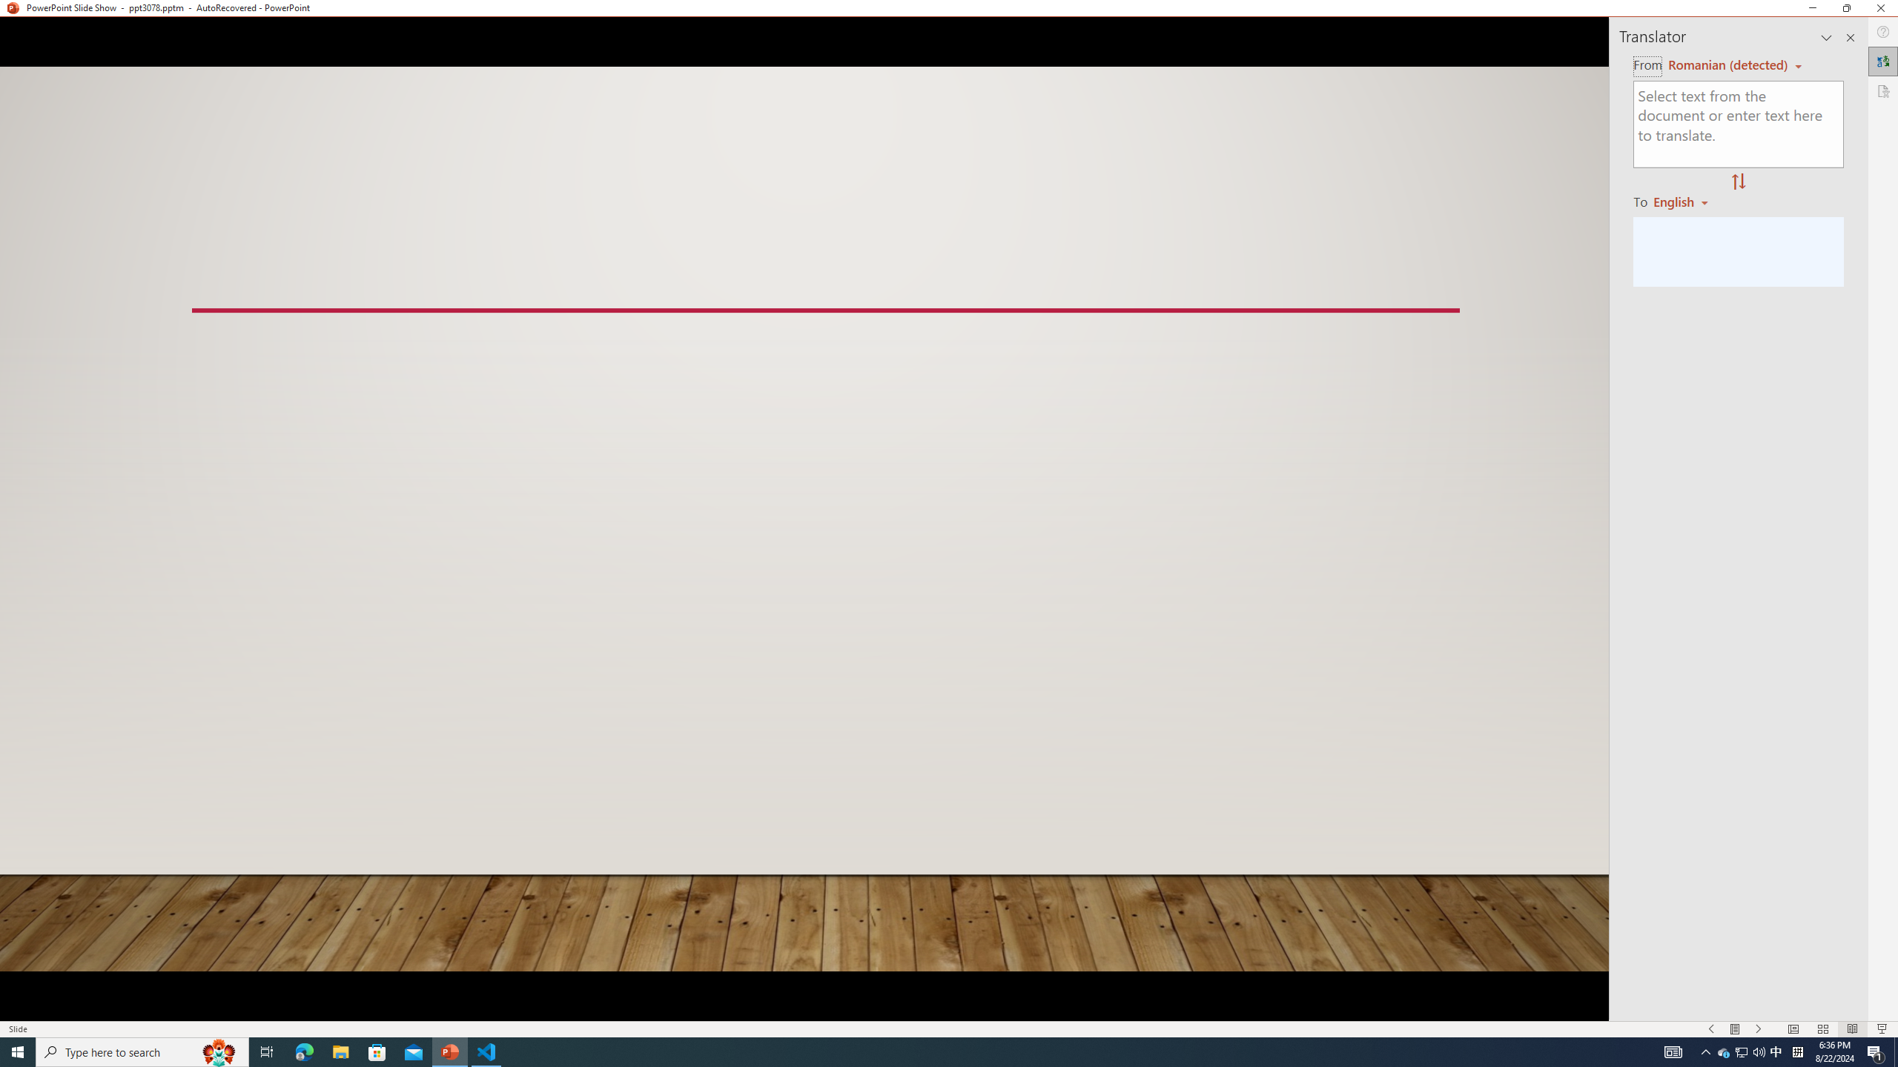 The width and height of the screenshot is (1898, 1067). I want to click on Menu On, so click(1735, 1029).